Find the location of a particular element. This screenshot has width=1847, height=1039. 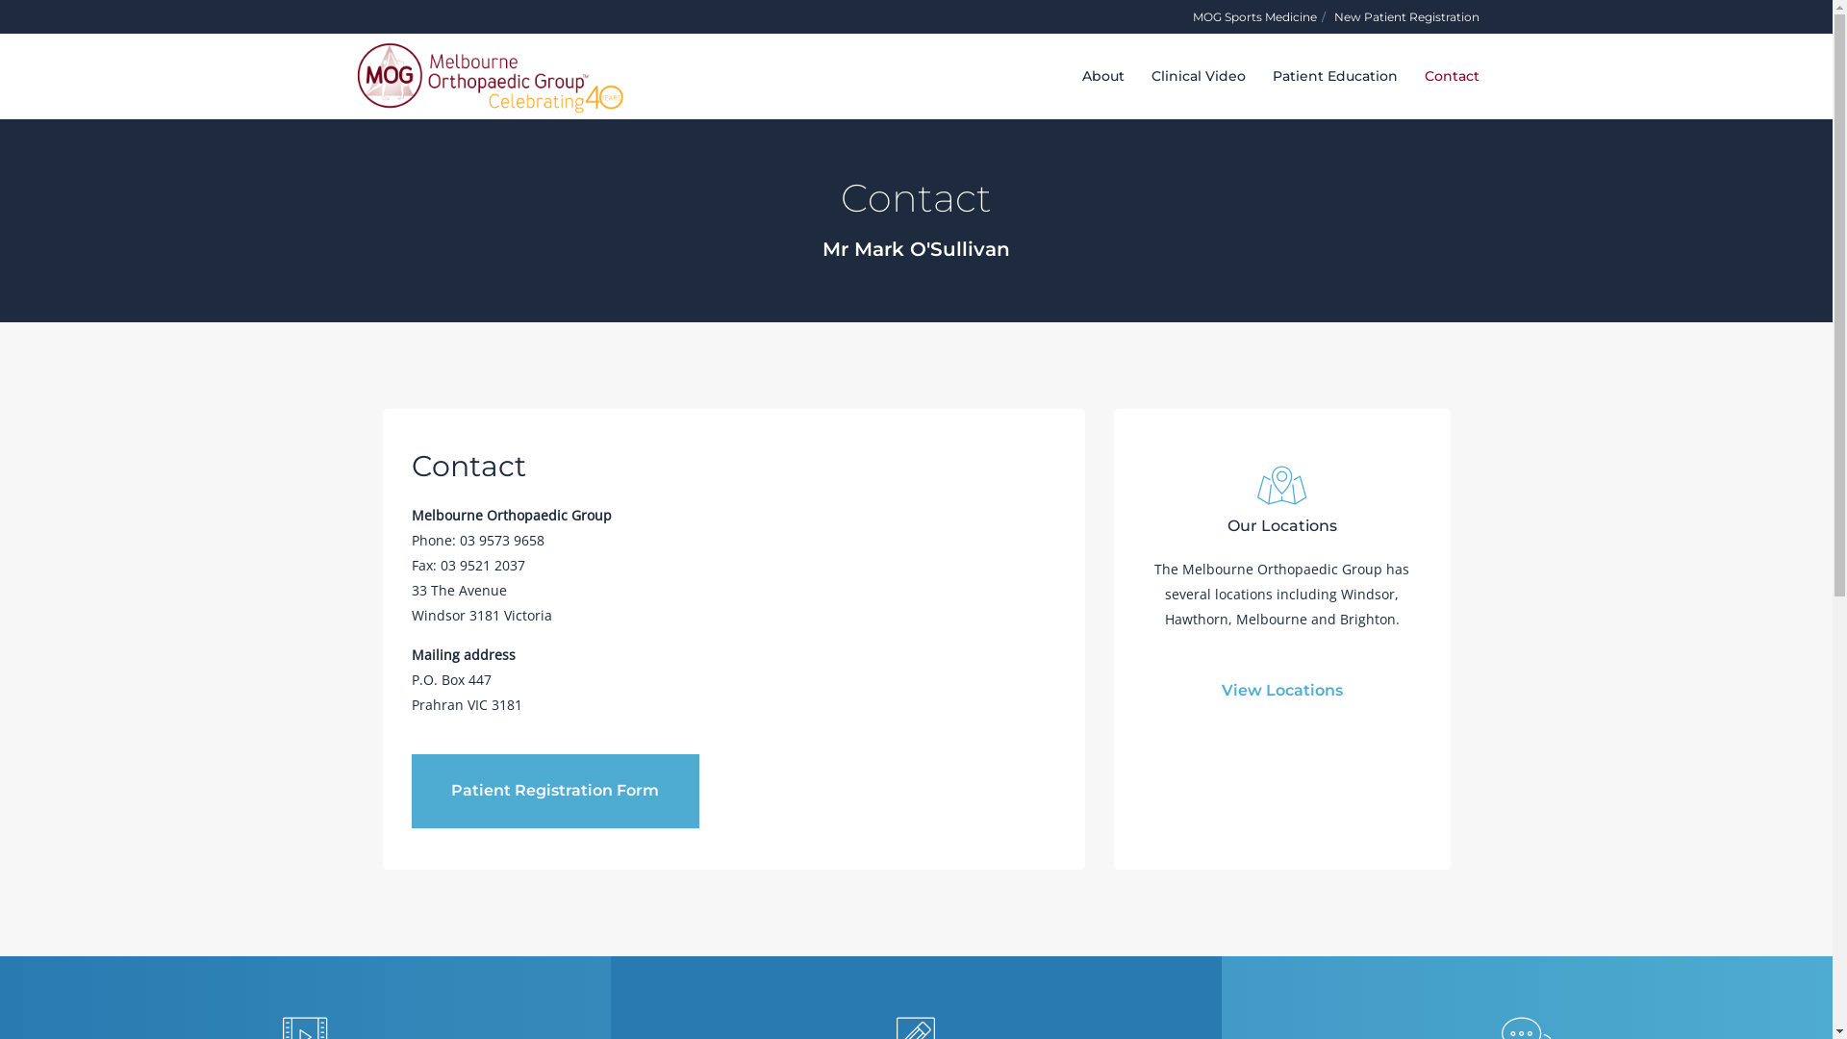

Patient Education is located at coordinates (1321, 76).